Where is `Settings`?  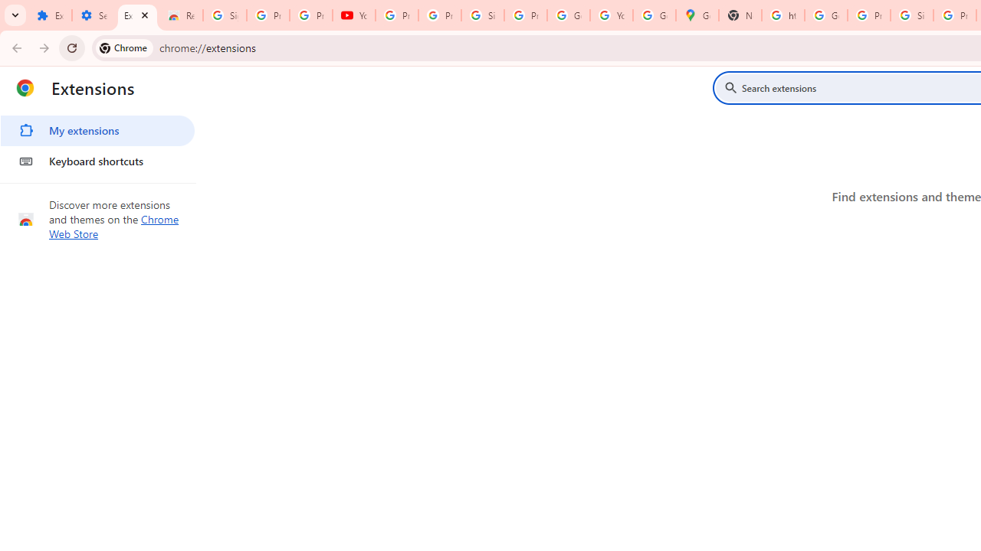 Settings is located at coordinates (94, 15).